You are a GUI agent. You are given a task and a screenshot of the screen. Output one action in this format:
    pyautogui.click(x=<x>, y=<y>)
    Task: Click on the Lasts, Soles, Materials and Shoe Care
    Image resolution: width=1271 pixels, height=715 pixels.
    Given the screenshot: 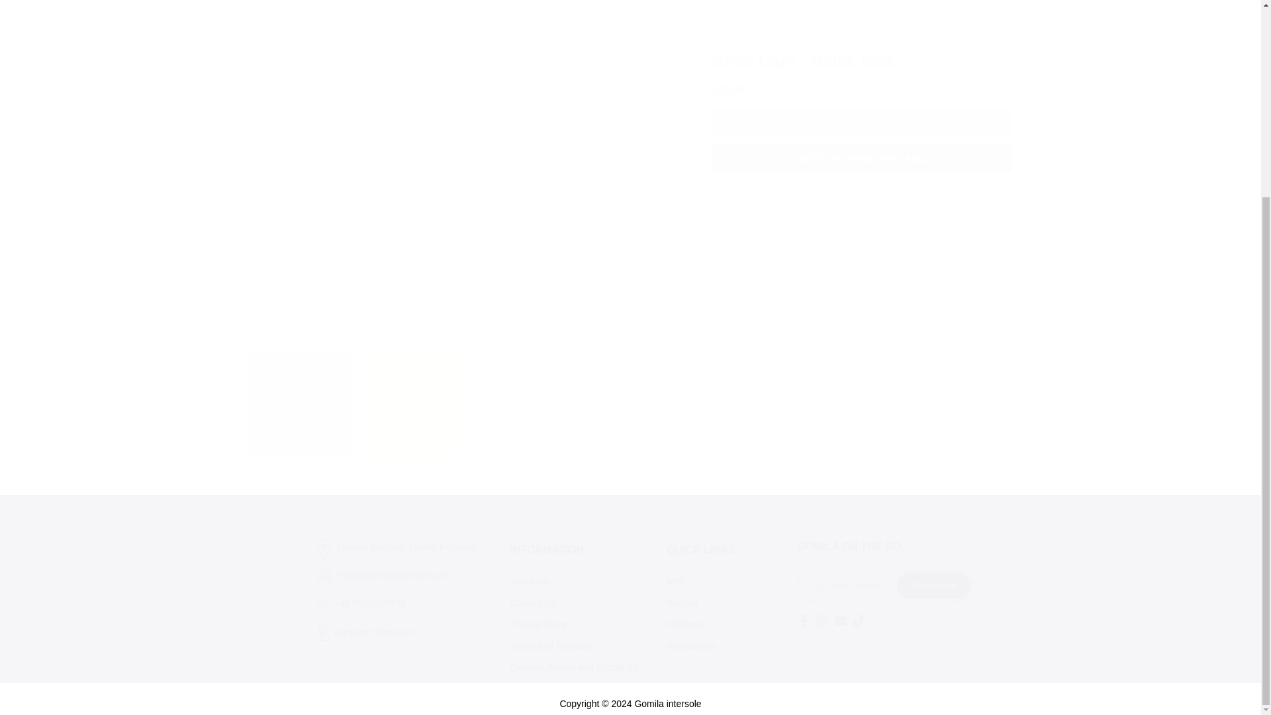 What is the action you would take?
    pyautogui.click(x=862, y=109)
    